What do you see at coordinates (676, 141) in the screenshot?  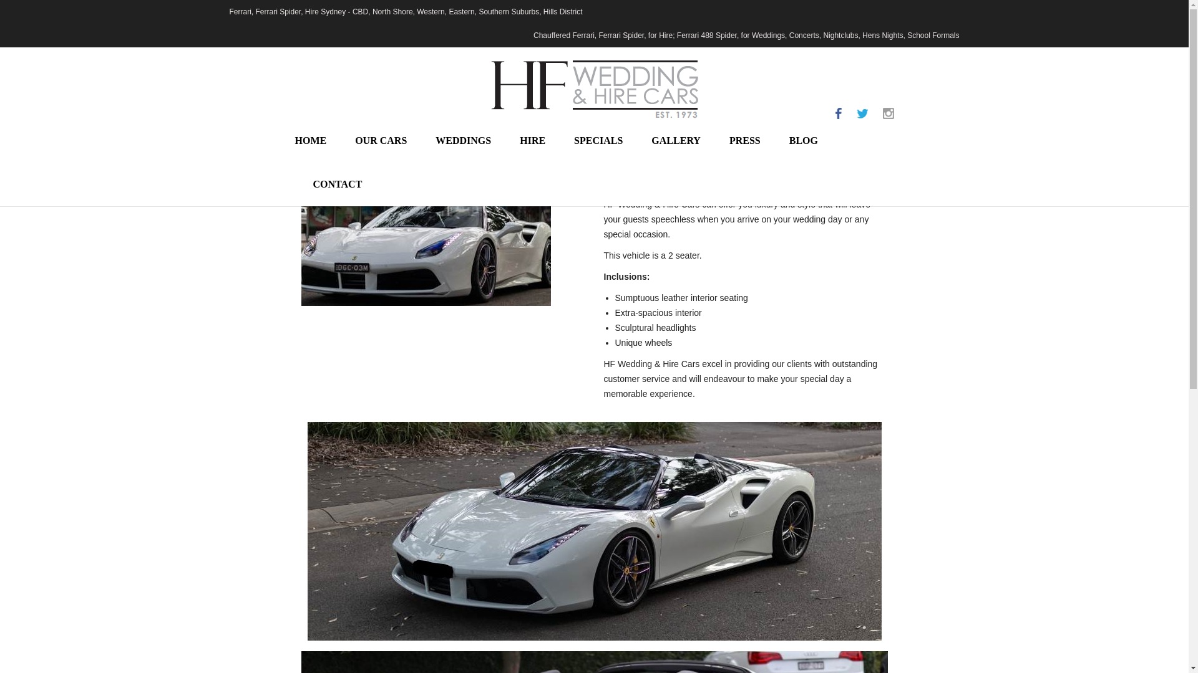 I see `GALLERY` at bounding box center [676, 141].